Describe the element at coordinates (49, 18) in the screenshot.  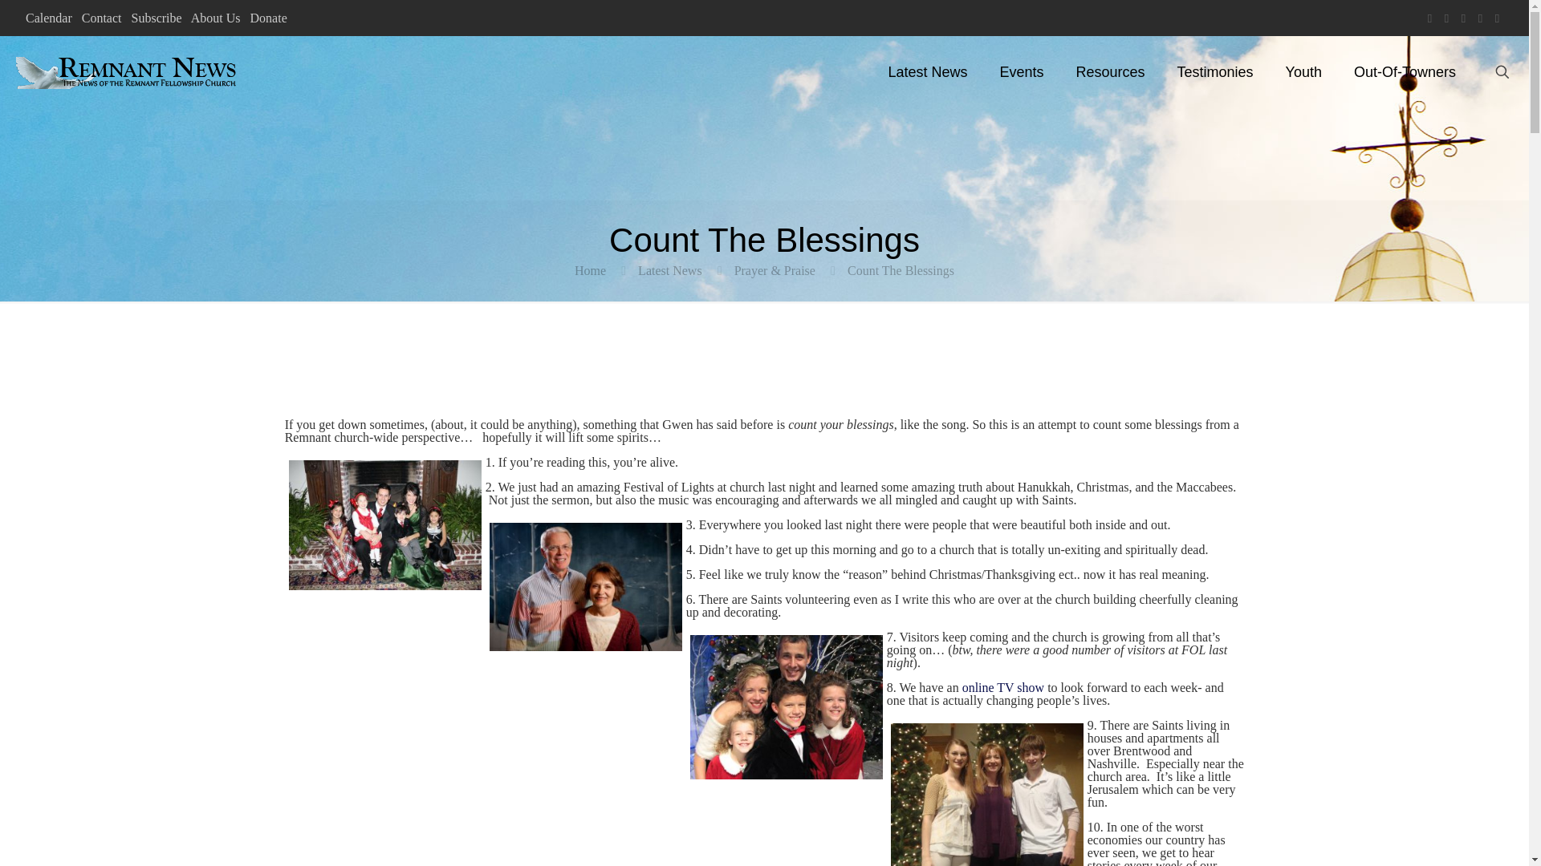
I see `Calendar` at that location.